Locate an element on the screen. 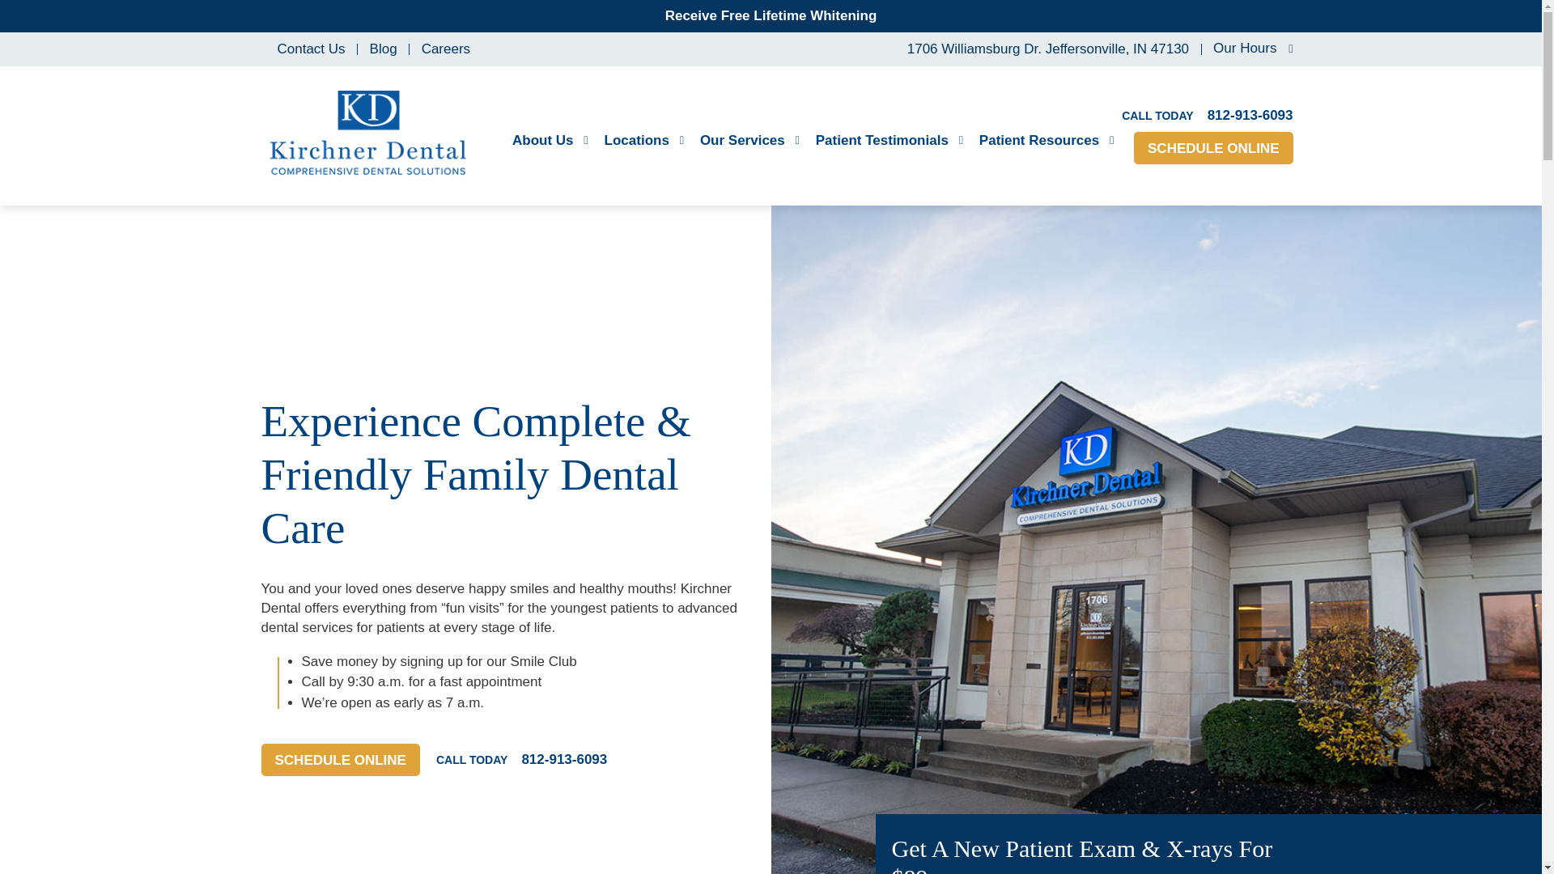  Receive Free Lifetime Whitening is located at coordinates (771, 15).